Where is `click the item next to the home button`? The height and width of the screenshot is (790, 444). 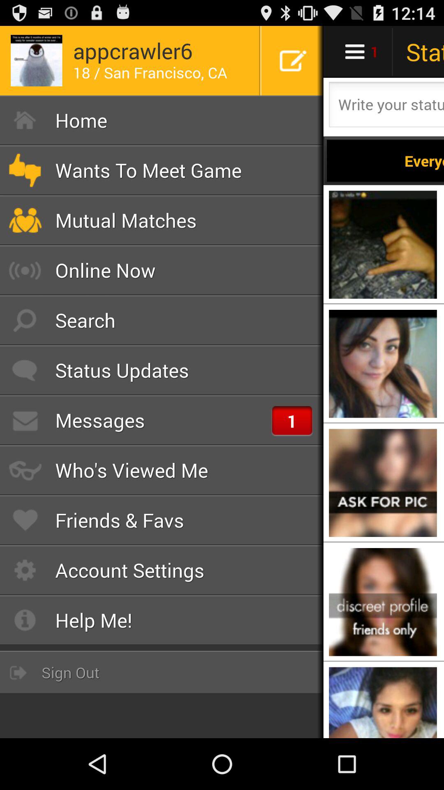 click the item next to the home button is located at coordinates (385, 160).